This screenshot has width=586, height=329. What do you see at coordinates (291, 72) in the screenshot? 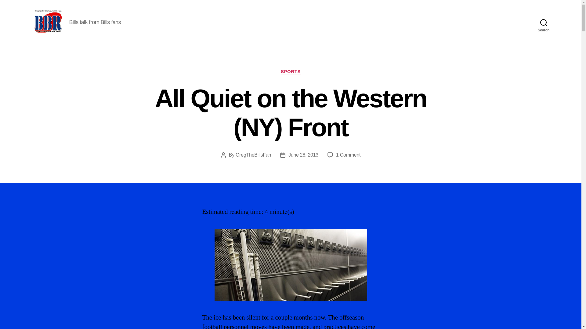
I see `SPORTS` at bounding box center [291, 72].